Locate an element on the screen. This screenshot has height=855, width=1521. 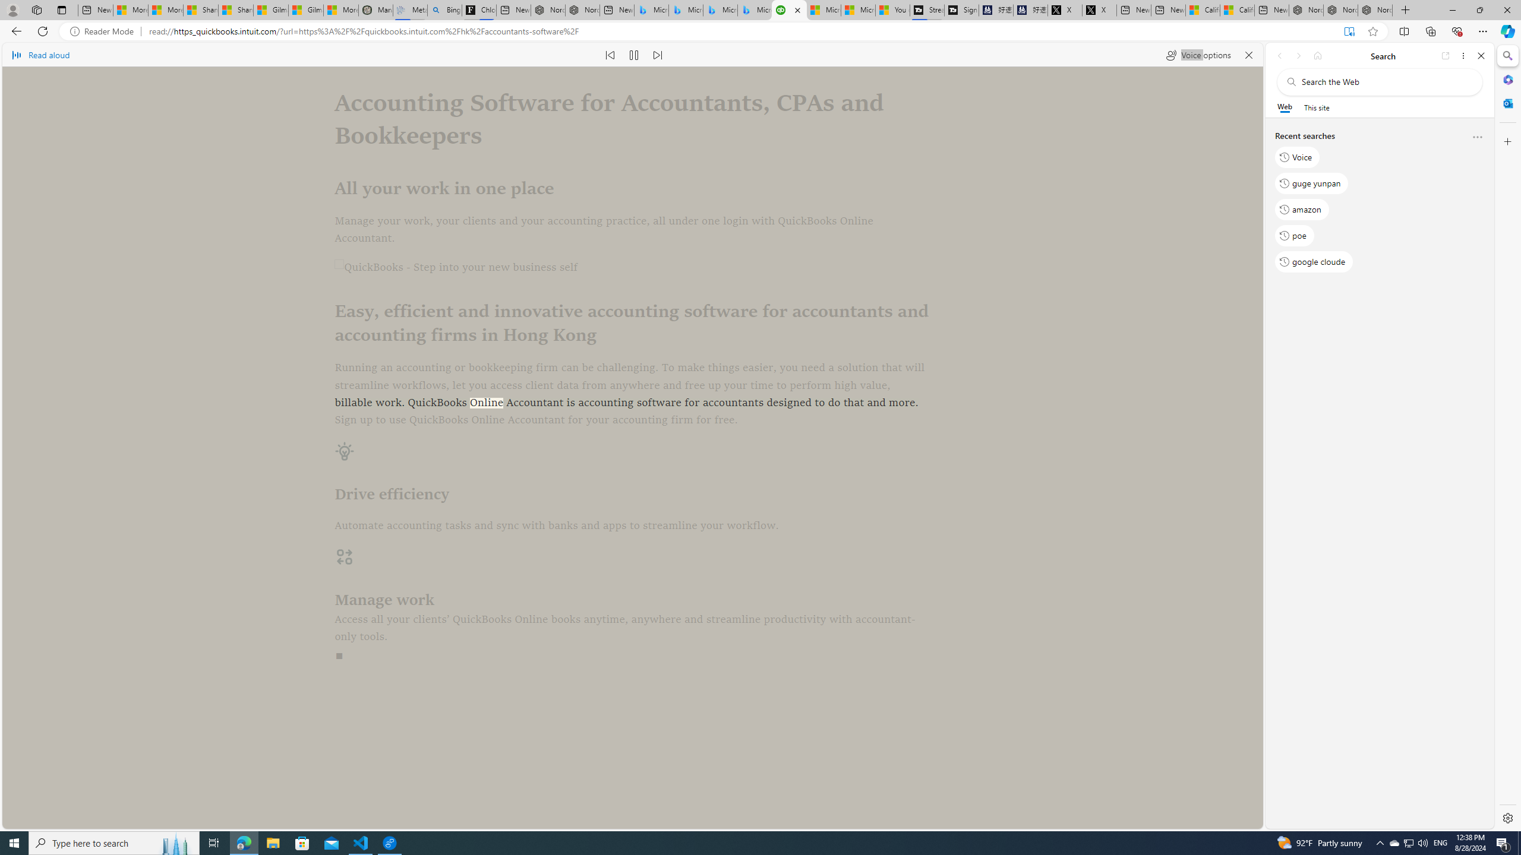
QuickBooks - Step into your new business self is located at coordinates (632, 268).